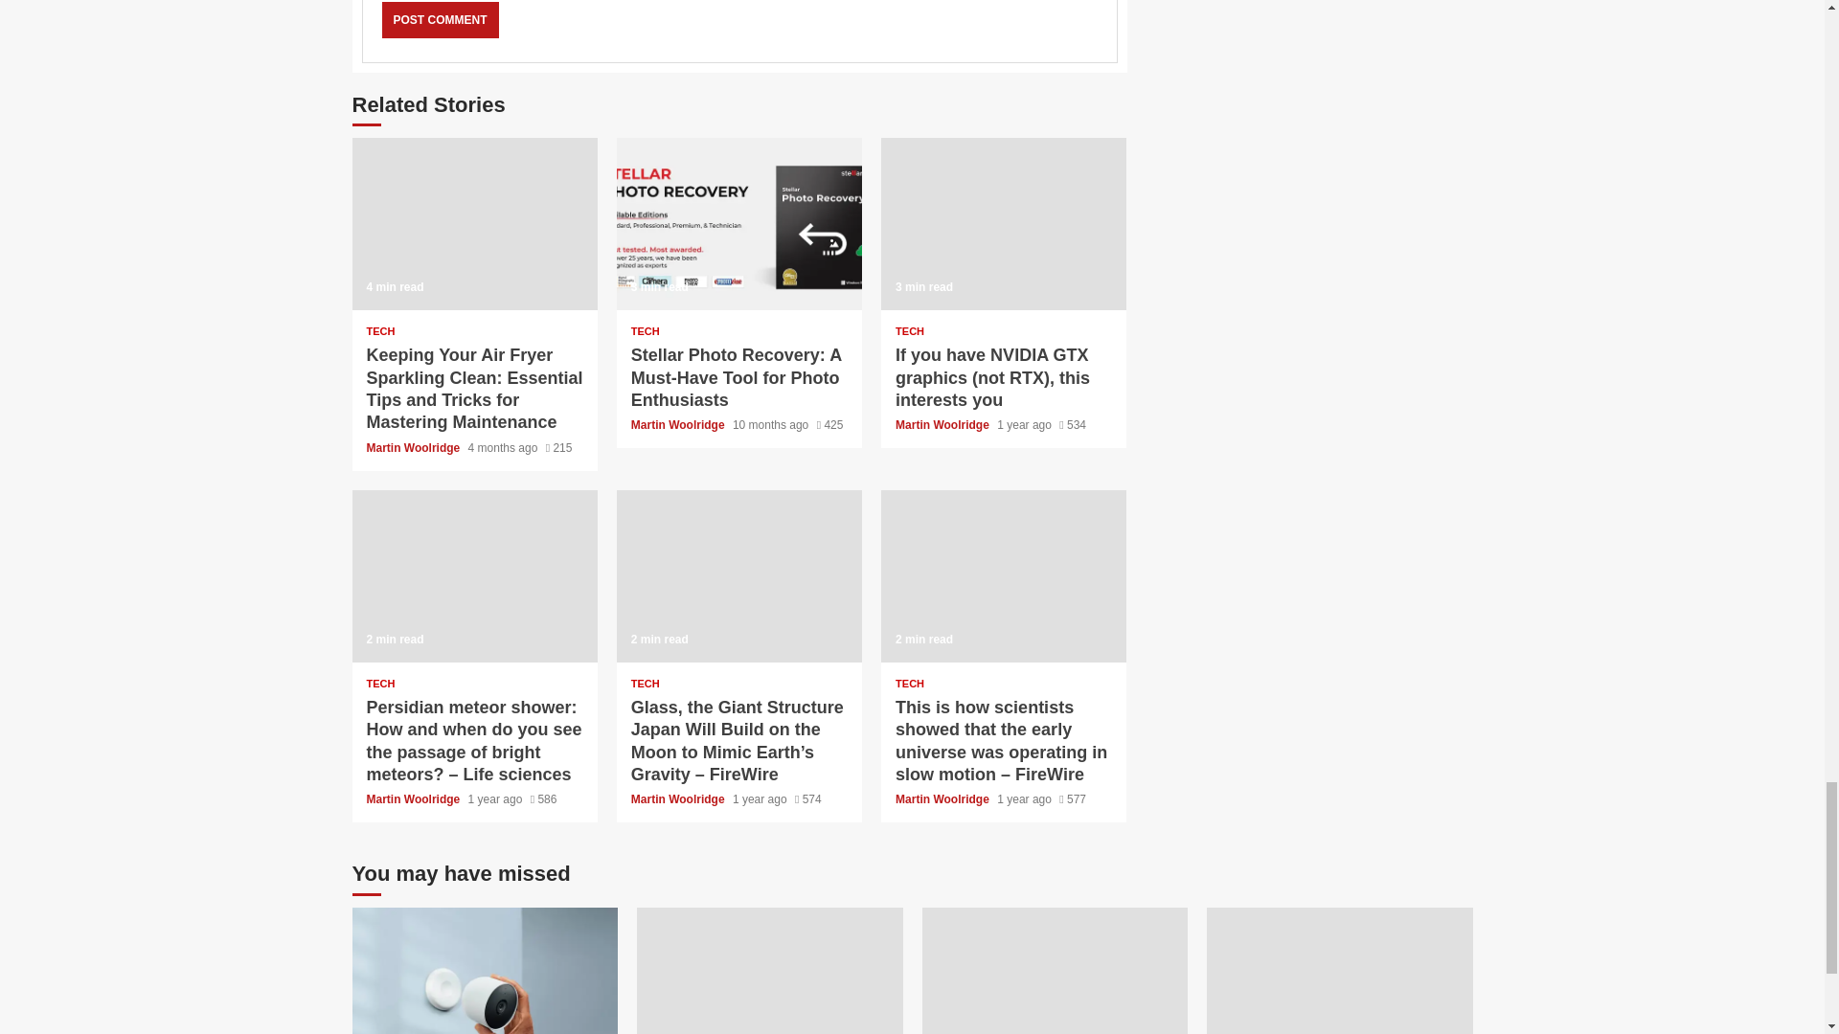 The height and width of the screenshot is (1034, 1839). I want to click on 215, so click(559, 448).